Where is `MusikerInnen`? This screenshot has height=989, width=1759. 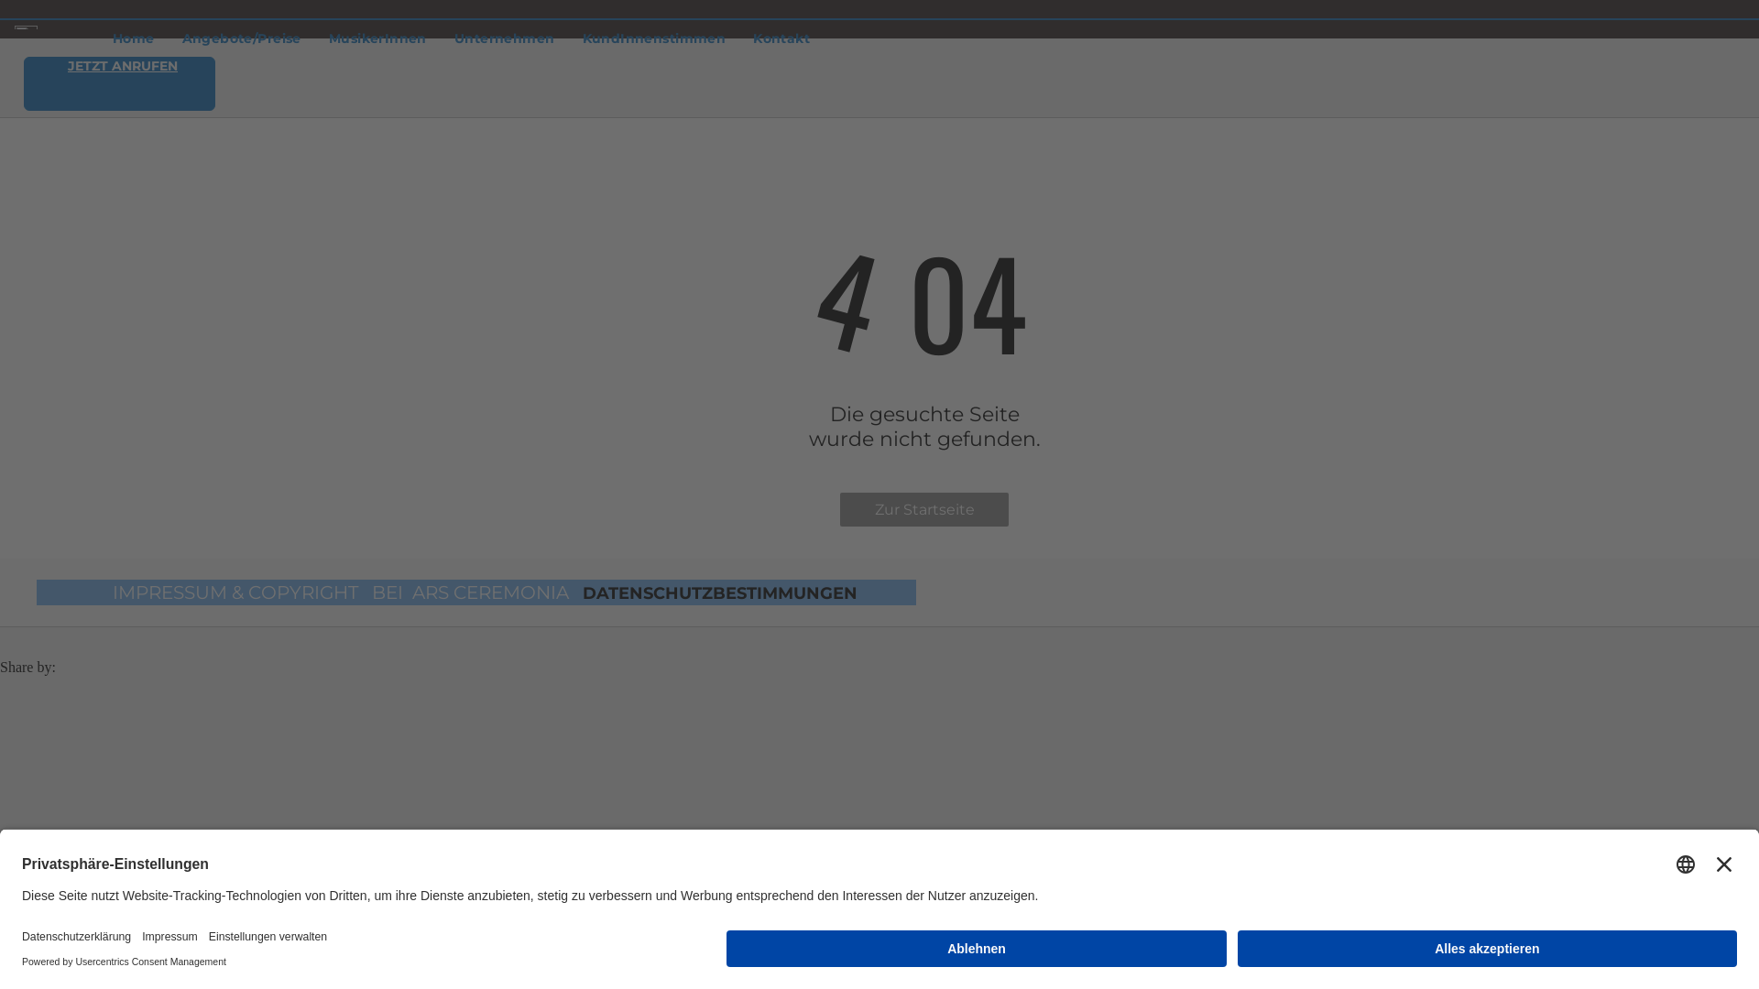
MusikerInnen is located at coordinates (377, 38).